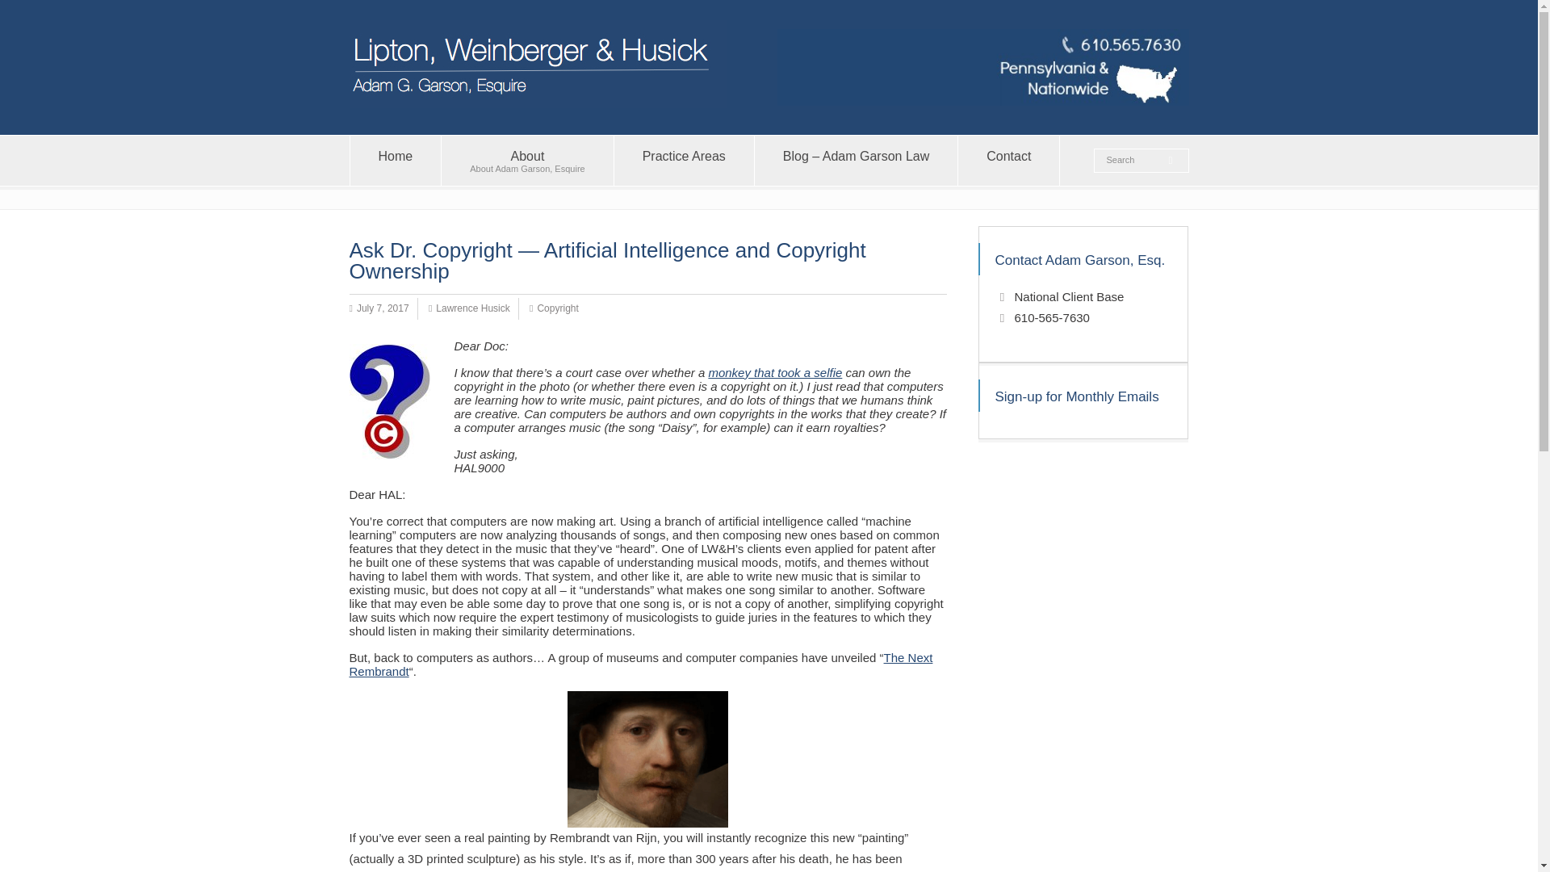 This screenshot has width=1550, height=872. What do you see at coordinates (396, 161) in the screenshot?
I see `IP Legal Team` at bounding box center [396, 161].